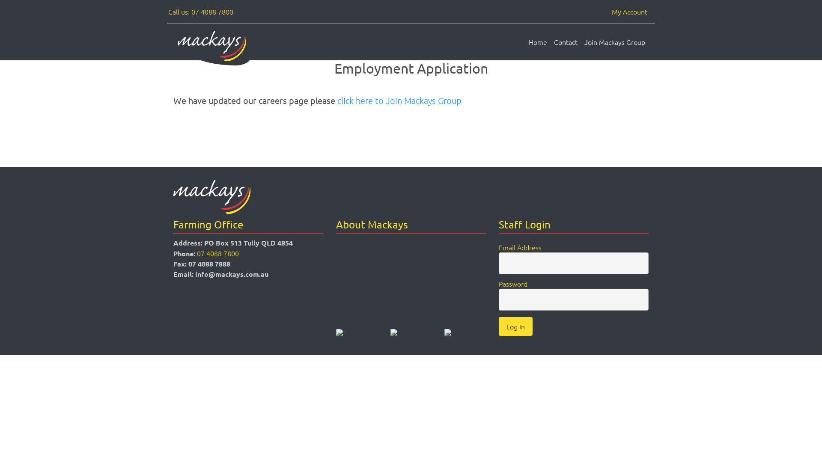 This screenshot has width=822, height=462. I want to click on Contact, so click(566, 42).